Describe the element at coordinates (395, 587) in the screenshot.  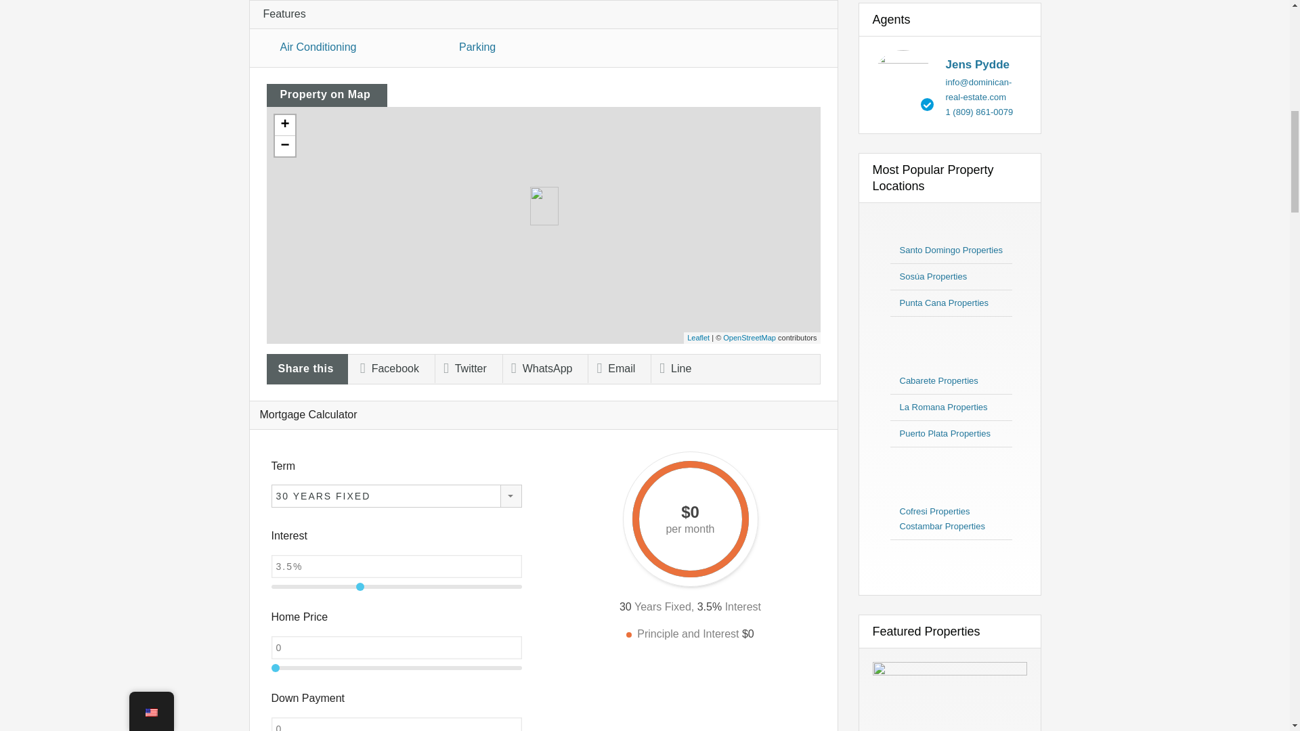
I see `3.5` at that location.